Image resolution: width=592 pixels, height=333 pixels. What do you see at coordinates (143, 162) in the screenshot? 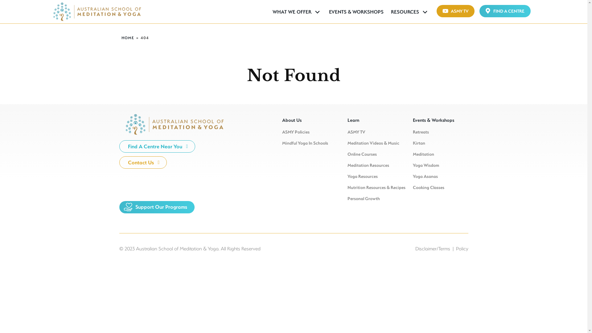
I see `Contact Us` at bounding box center [143, 162].